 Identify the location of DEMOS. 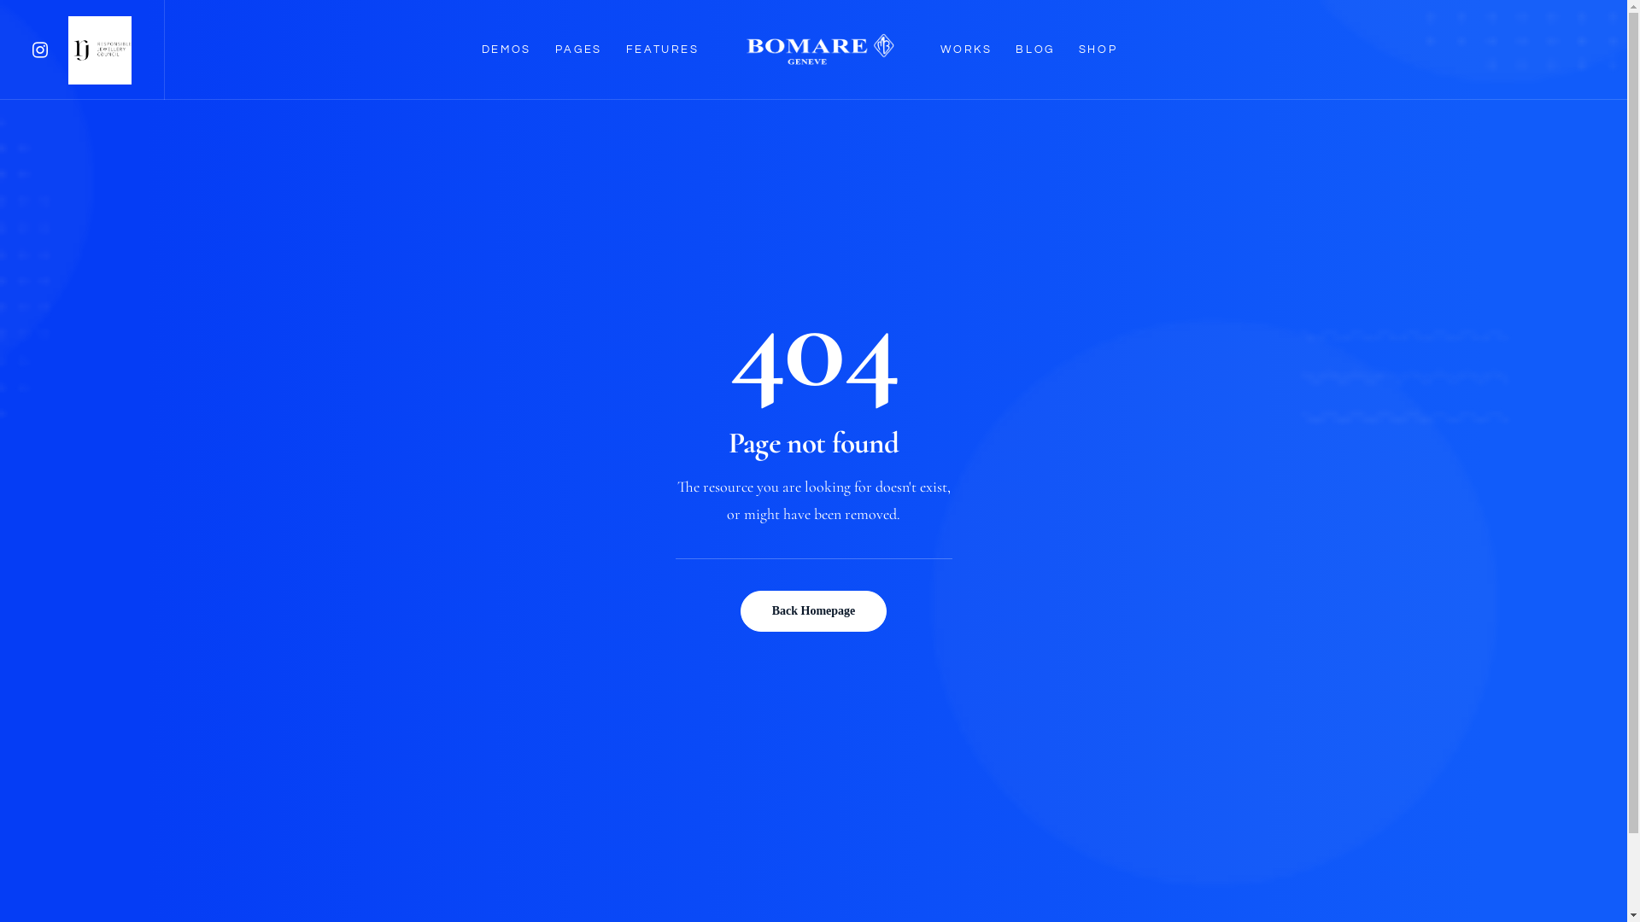
(507, 50).